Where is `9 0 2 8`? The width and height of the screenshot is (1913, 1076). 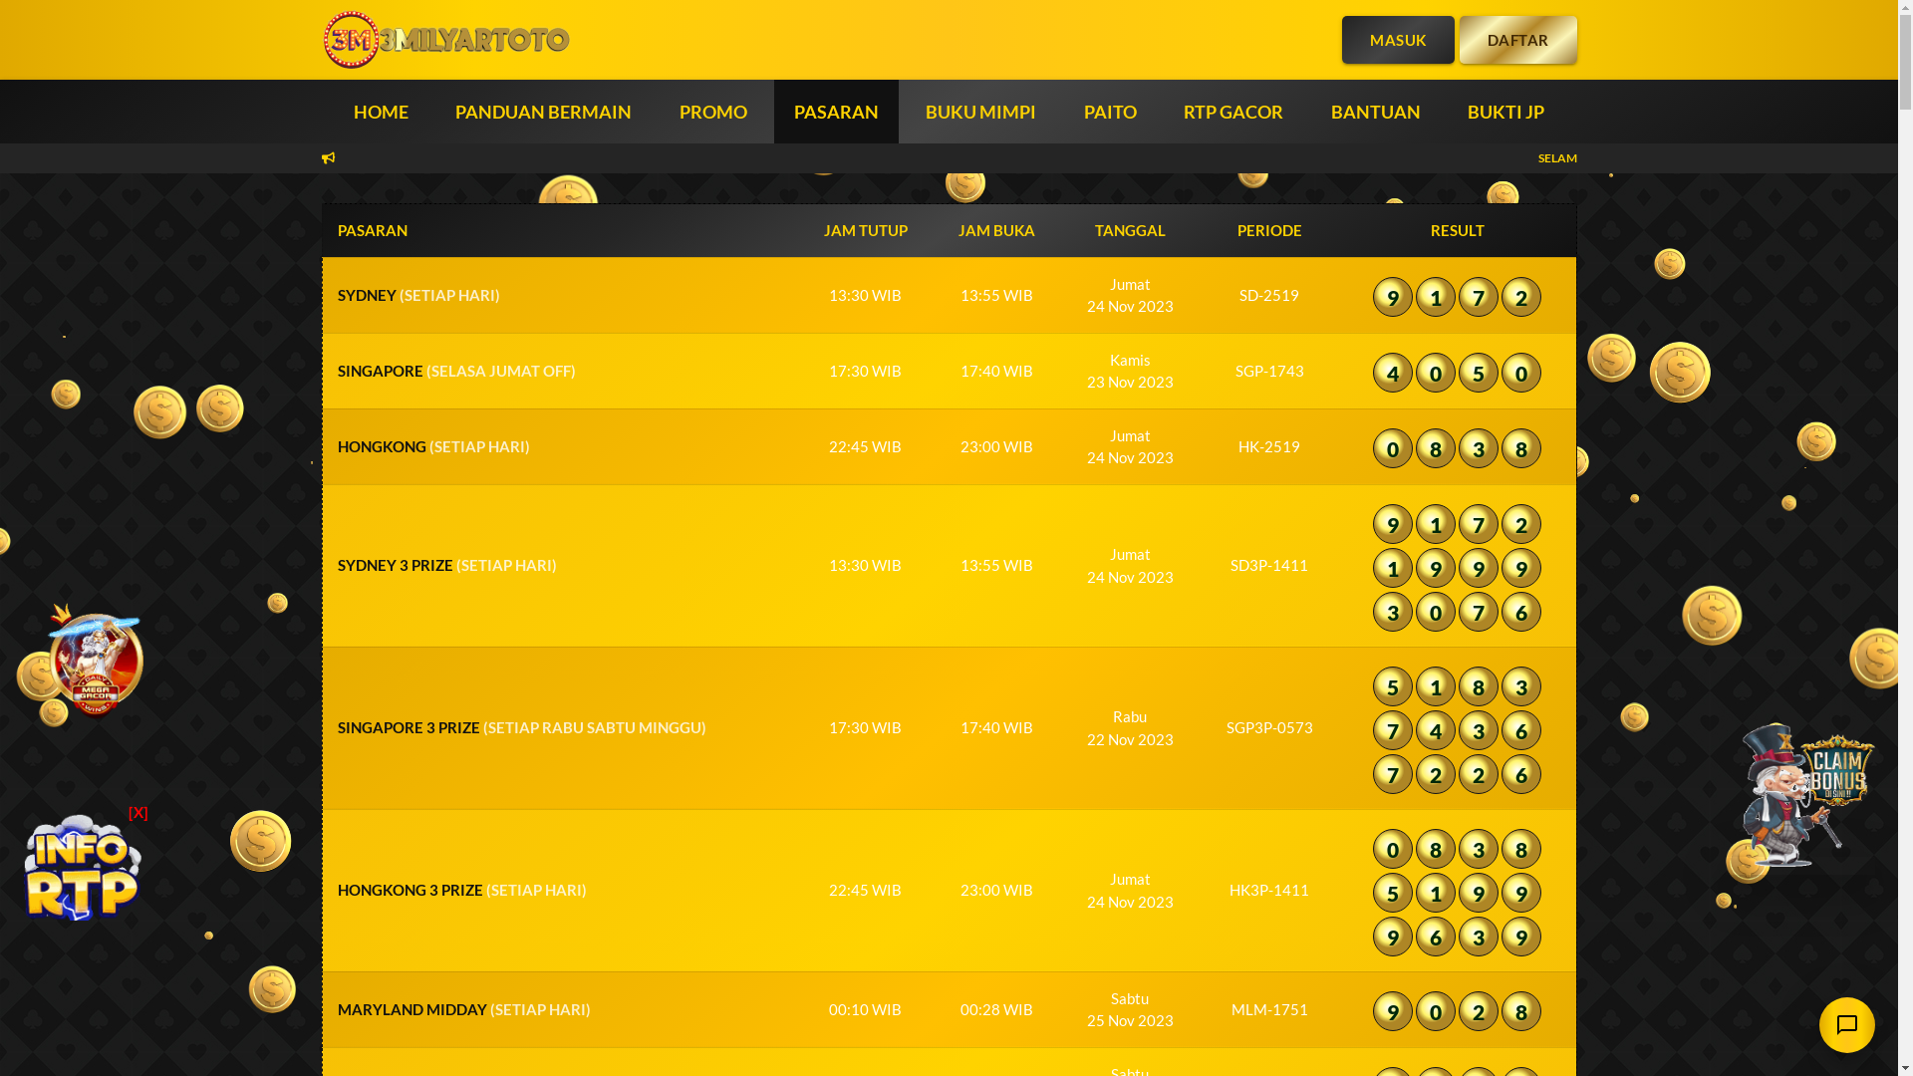
9 0 2 8 is located at coordinates (1457, 1014).